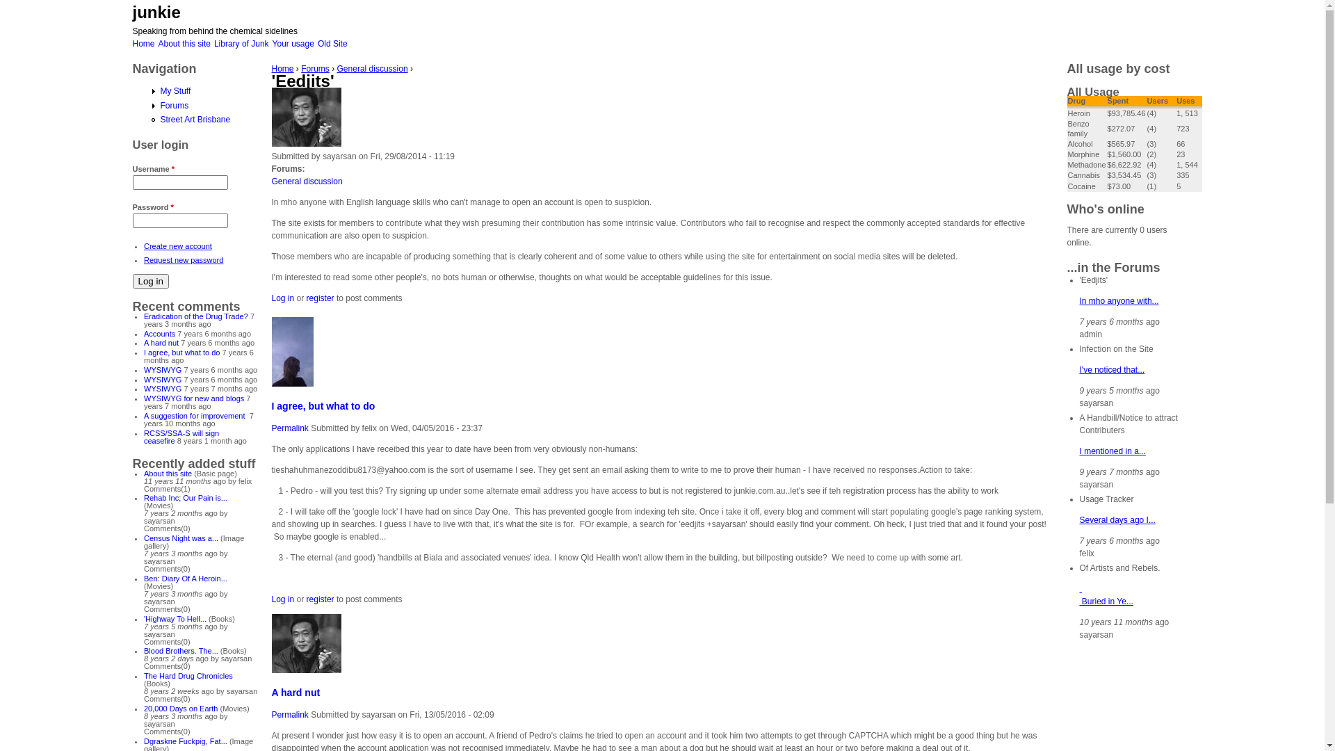  Describe the element at coordinates (160, 334) in the screenshot. I see `Accounts` at that location.